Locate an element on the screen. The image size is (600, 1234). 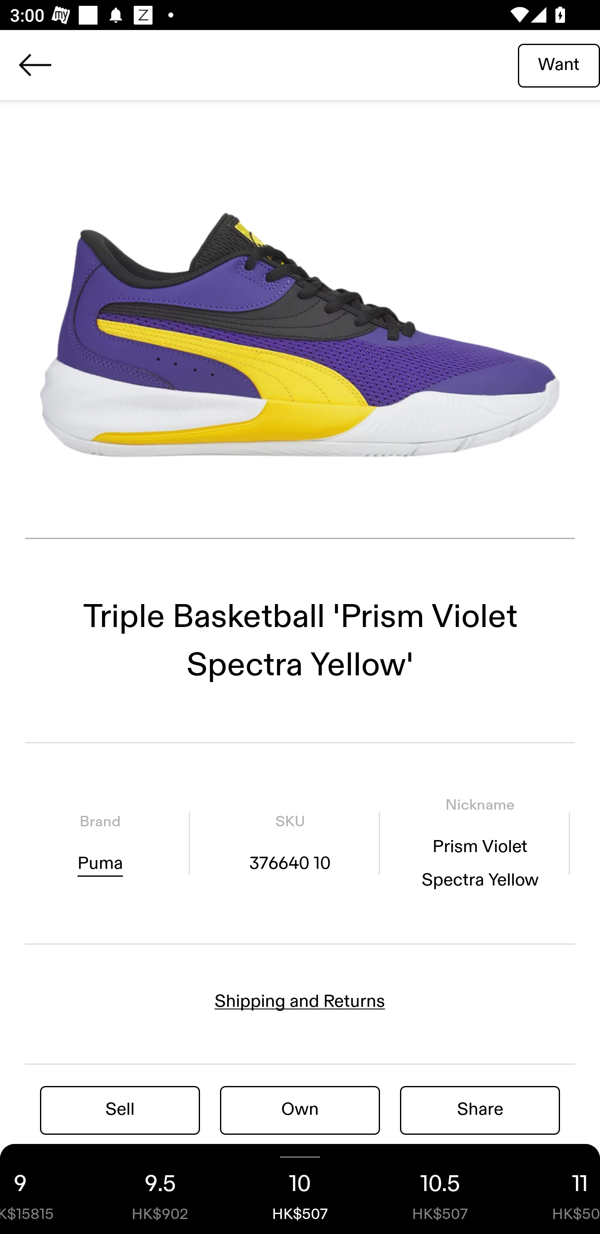
Brand Puma is located at coordinates (100, 843).